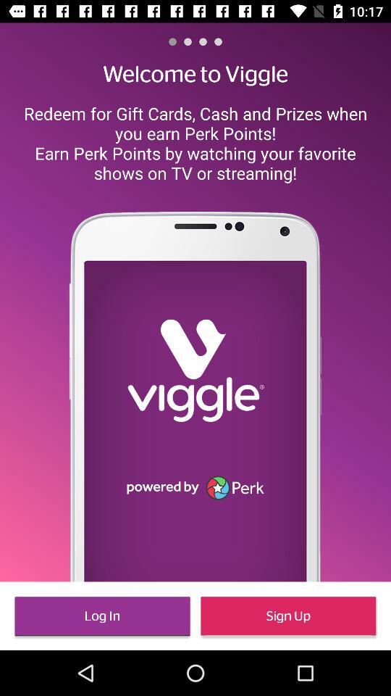 This screenshot has width=391, height=696. What do you see at coordinates (102, 616) in the screenshot?
I see `choose icon at the bottom left corner` at bounding box center [102, 616].